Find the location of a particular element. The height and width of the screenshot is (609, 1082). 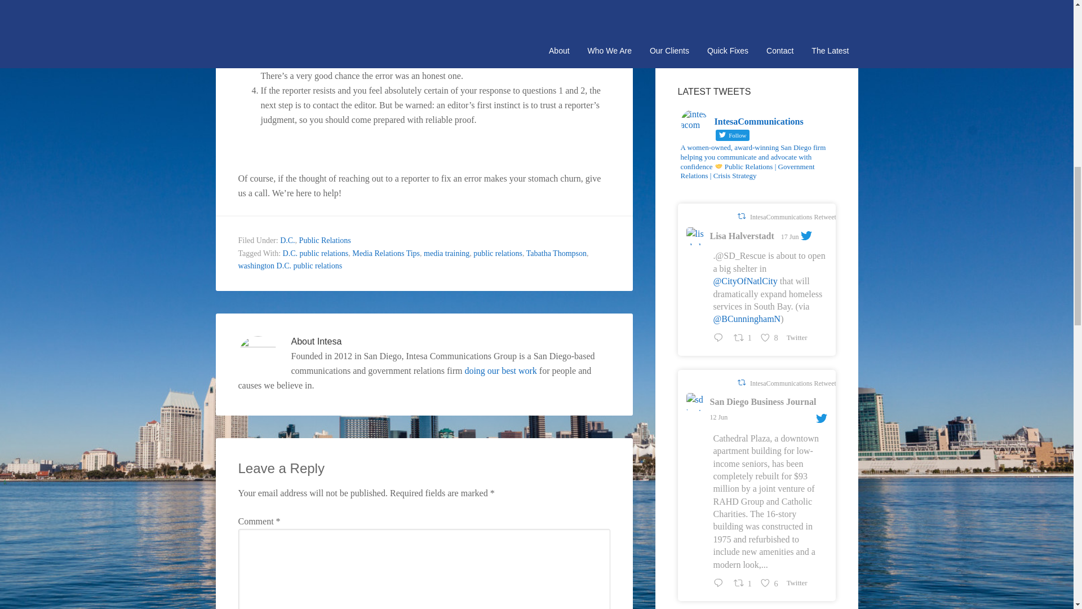

Tabatha Thompson is located at coordinates (556, 253).